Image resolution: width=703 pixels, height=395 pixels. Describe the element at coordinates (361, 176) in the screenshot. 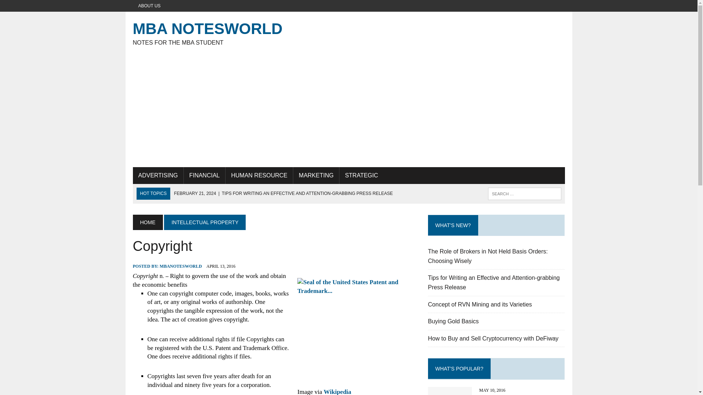

I see `STRATEGIC` at that location.